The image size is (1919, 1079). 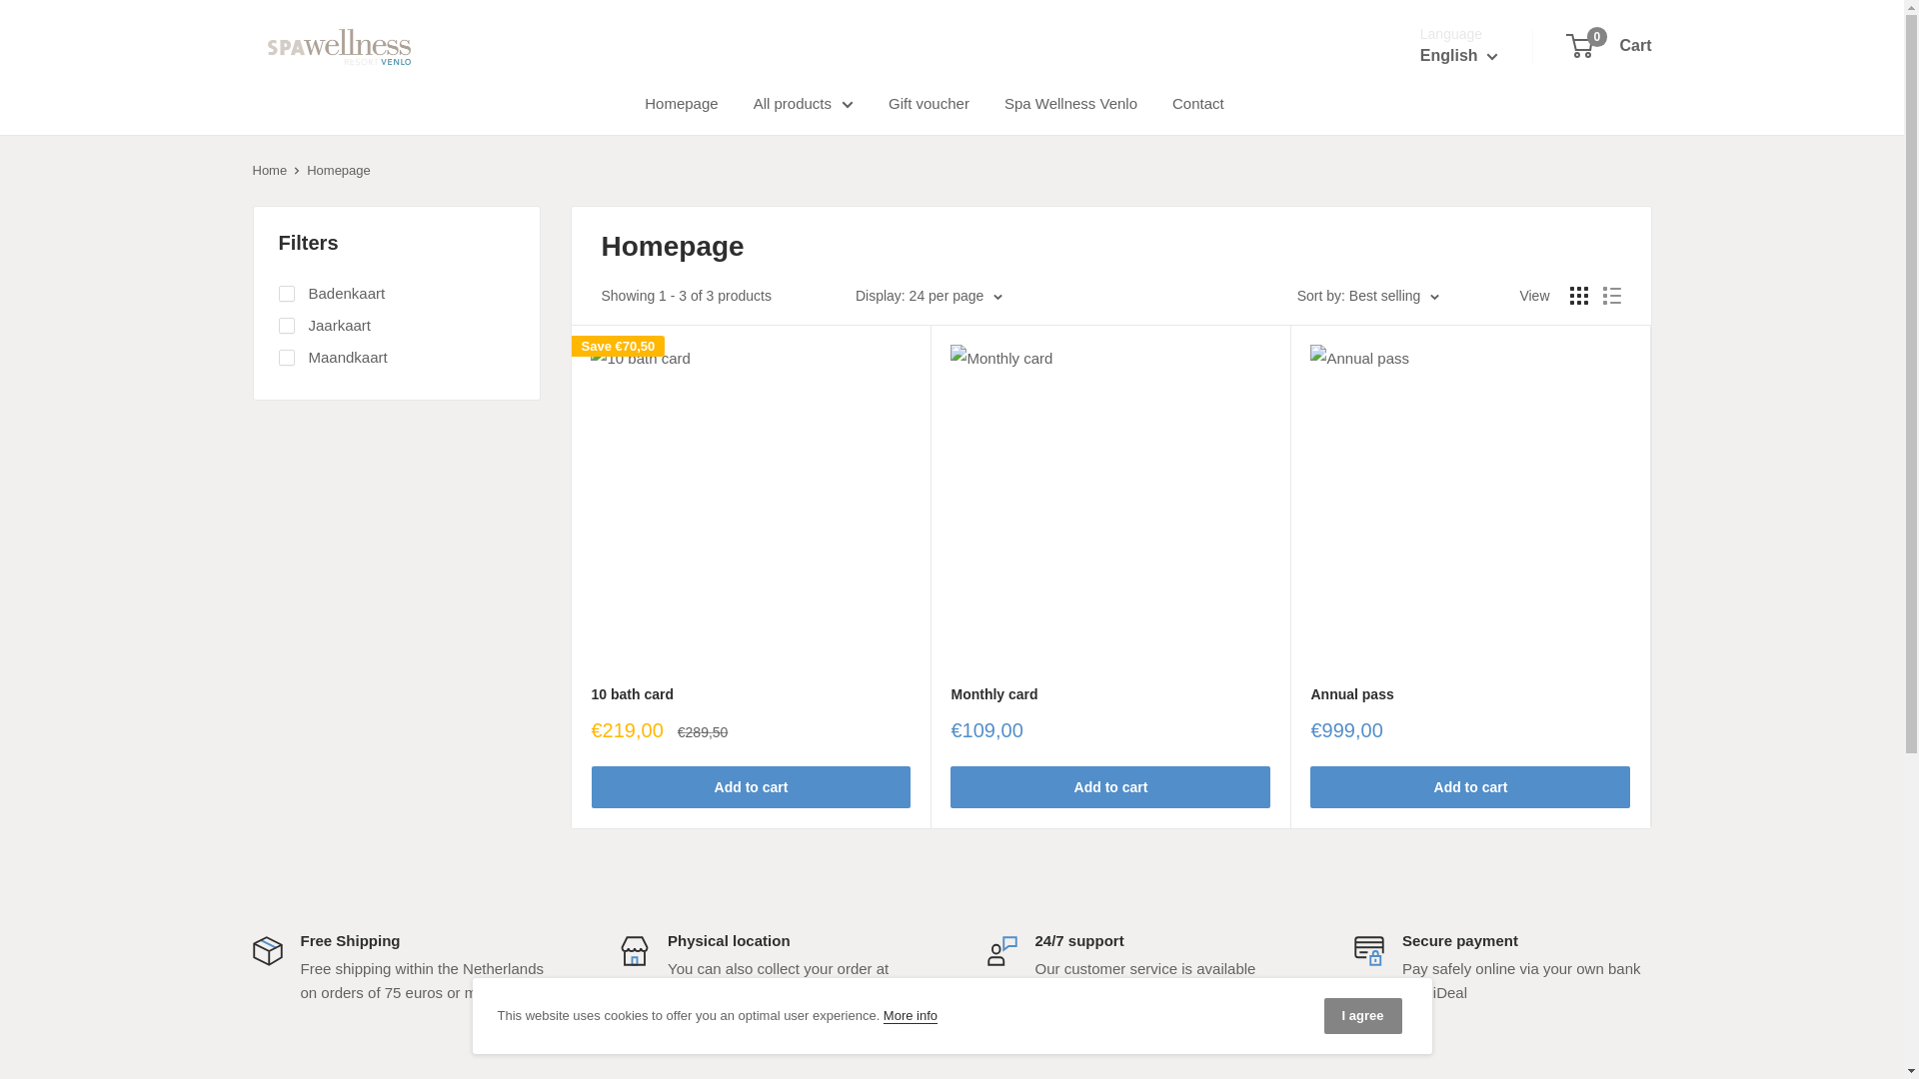 What do you see at coordinates (1467, 168) in the screenshot?
I see `on` at bounding box center [1467, 168].